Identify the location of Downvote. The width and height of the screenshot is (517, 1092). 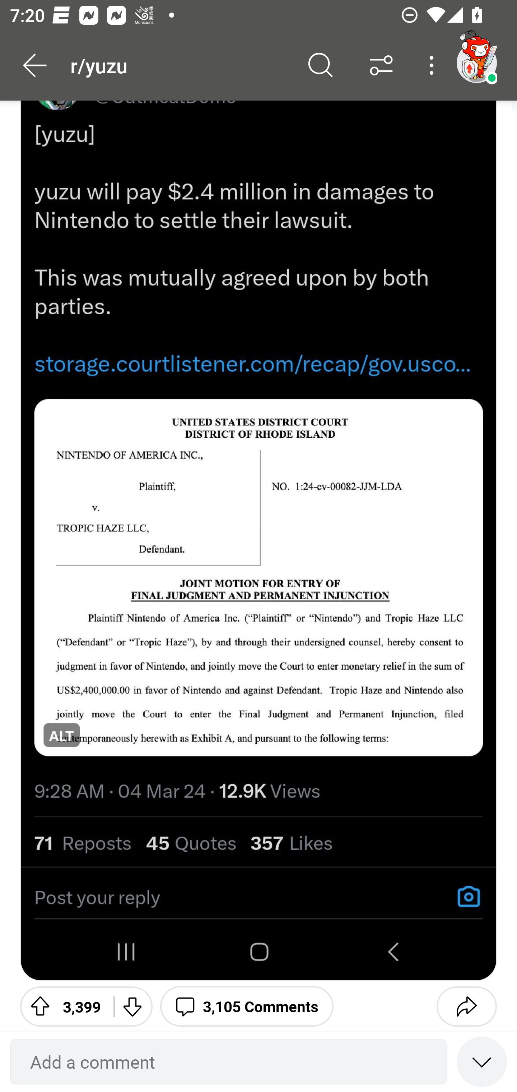
(132, 1006).